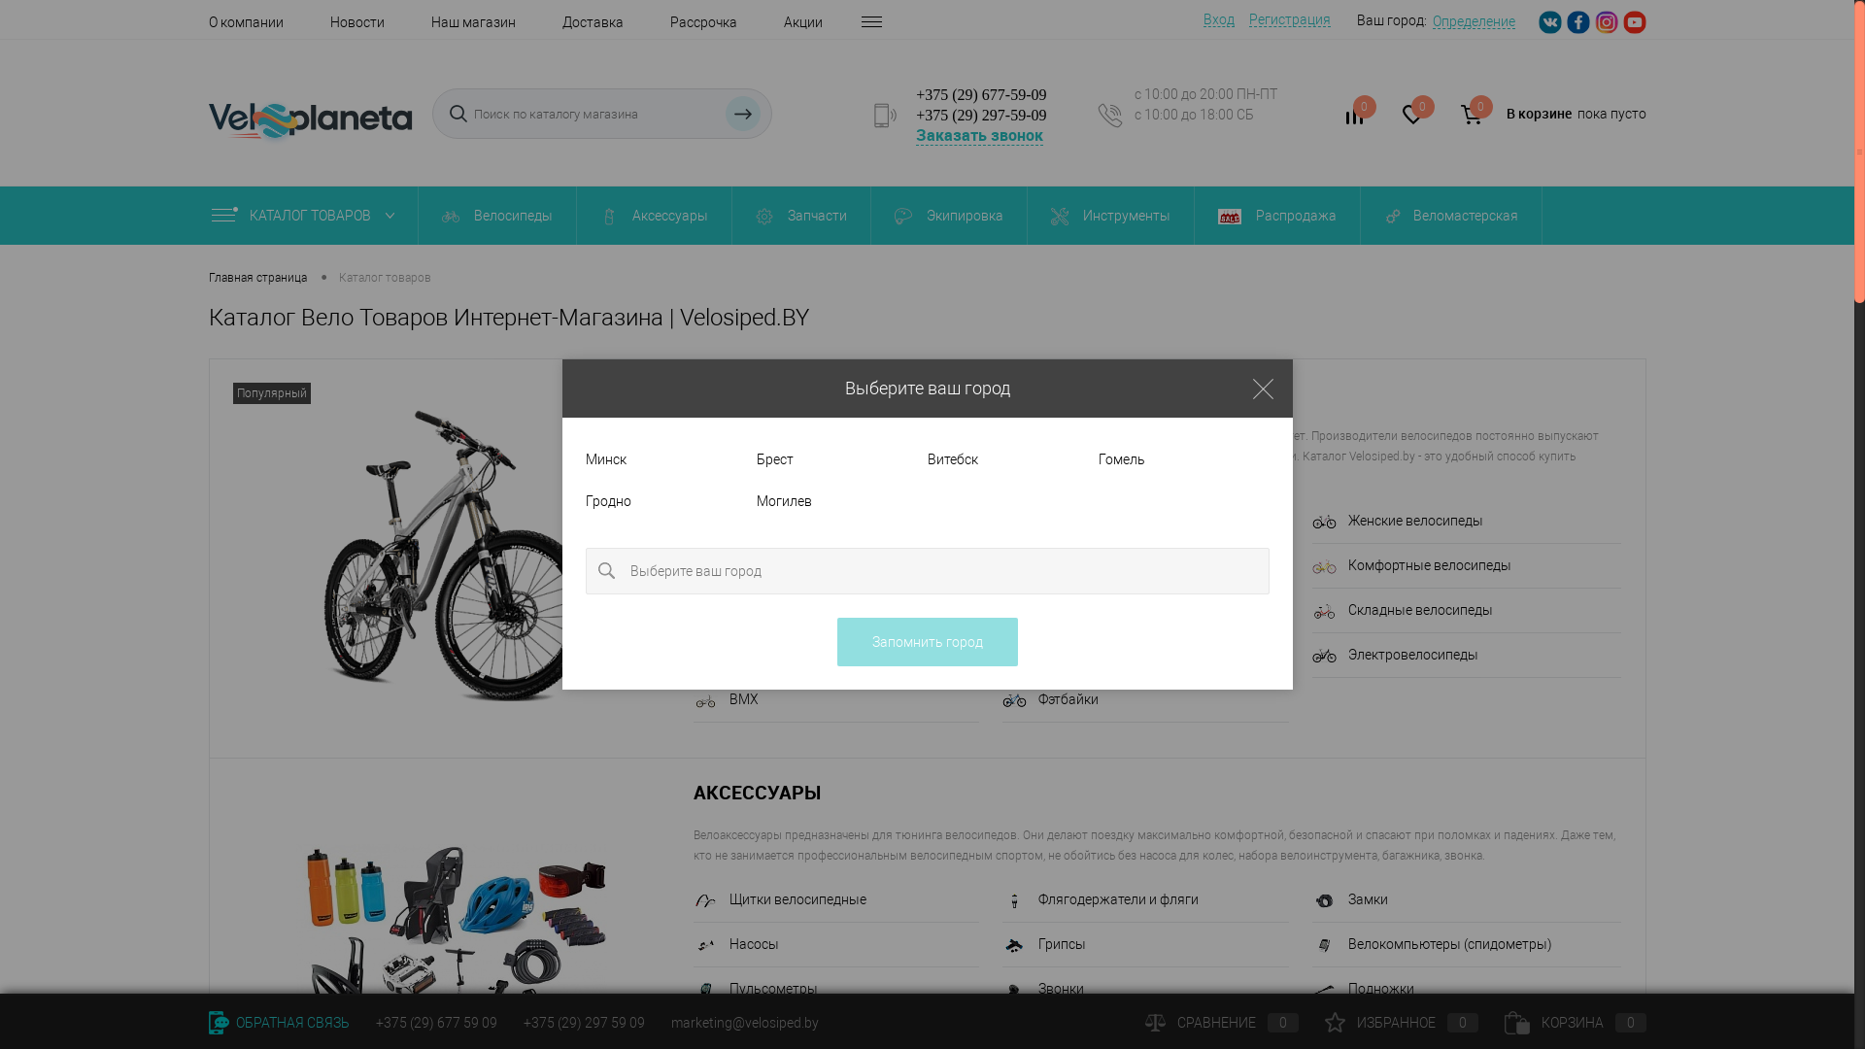 This screenshot has height=1049, width=1865. What do you see at coordinates (981, 115) in the screenshot?
I see `+375 (29) 297-59-09` at bounding box center [981, 115].